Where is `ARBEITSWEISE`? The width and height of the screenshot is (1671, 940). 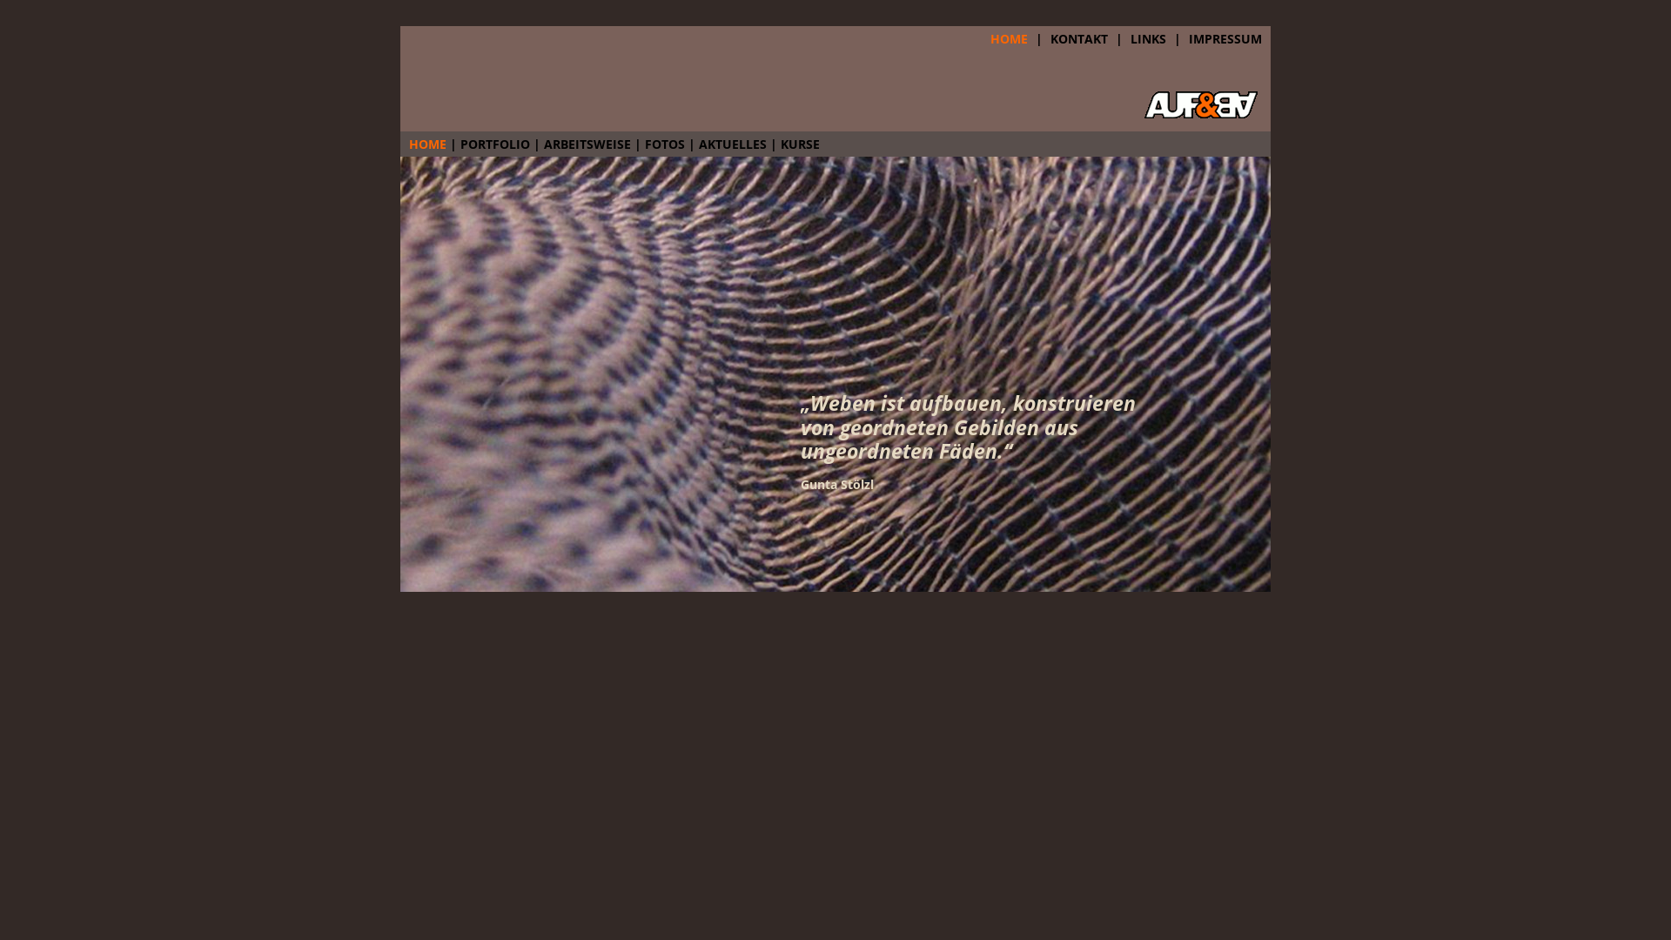 ARBEITSWEISE is located at coordinates (587, 144).